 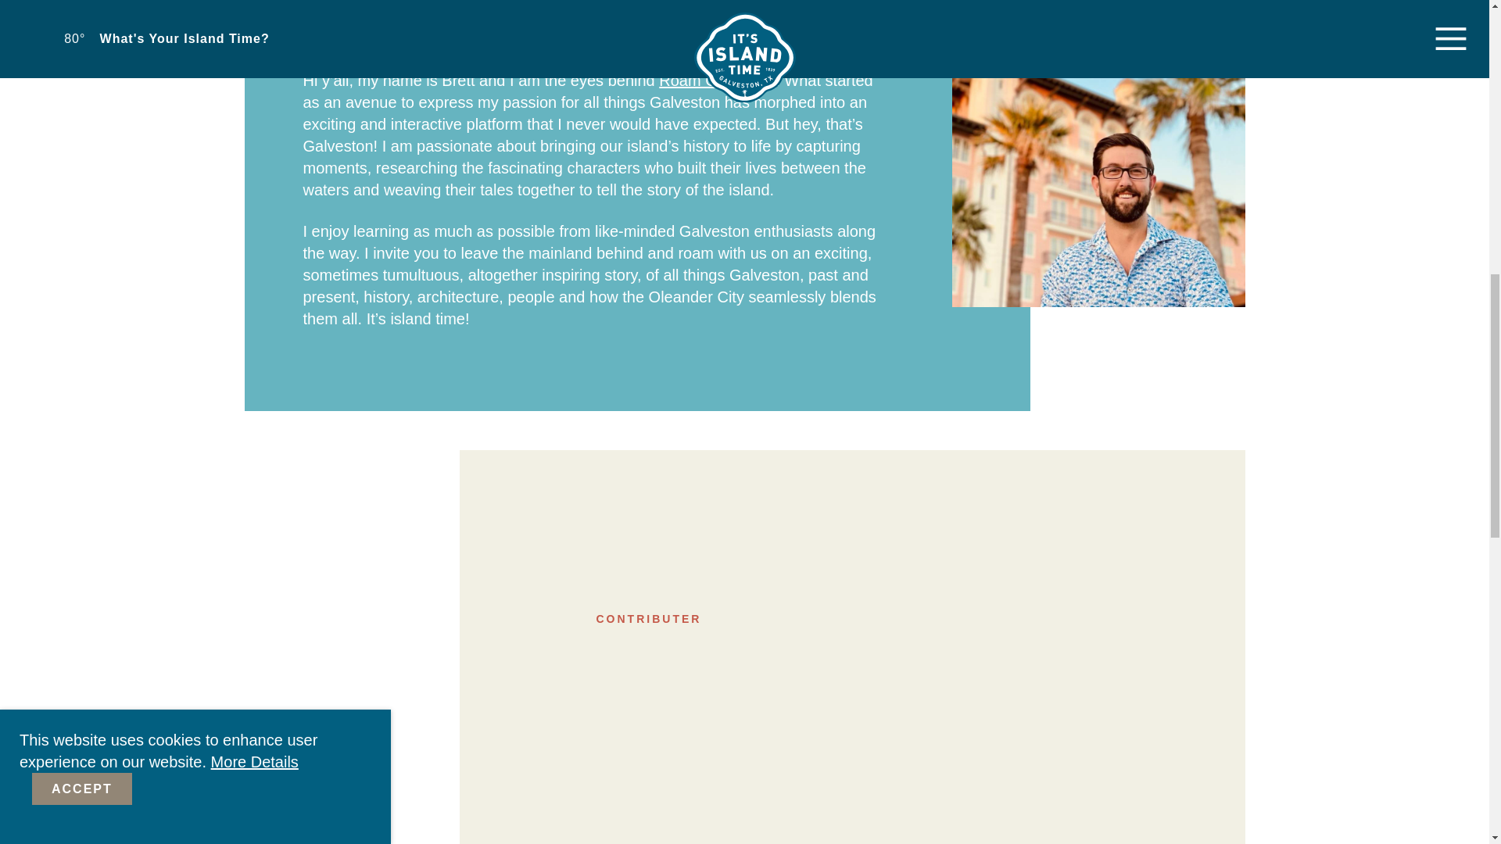 What do you see at coordinates (717, 80) in the screenshot?
I see `Roam Galveston` at bounding box center [717, 80].